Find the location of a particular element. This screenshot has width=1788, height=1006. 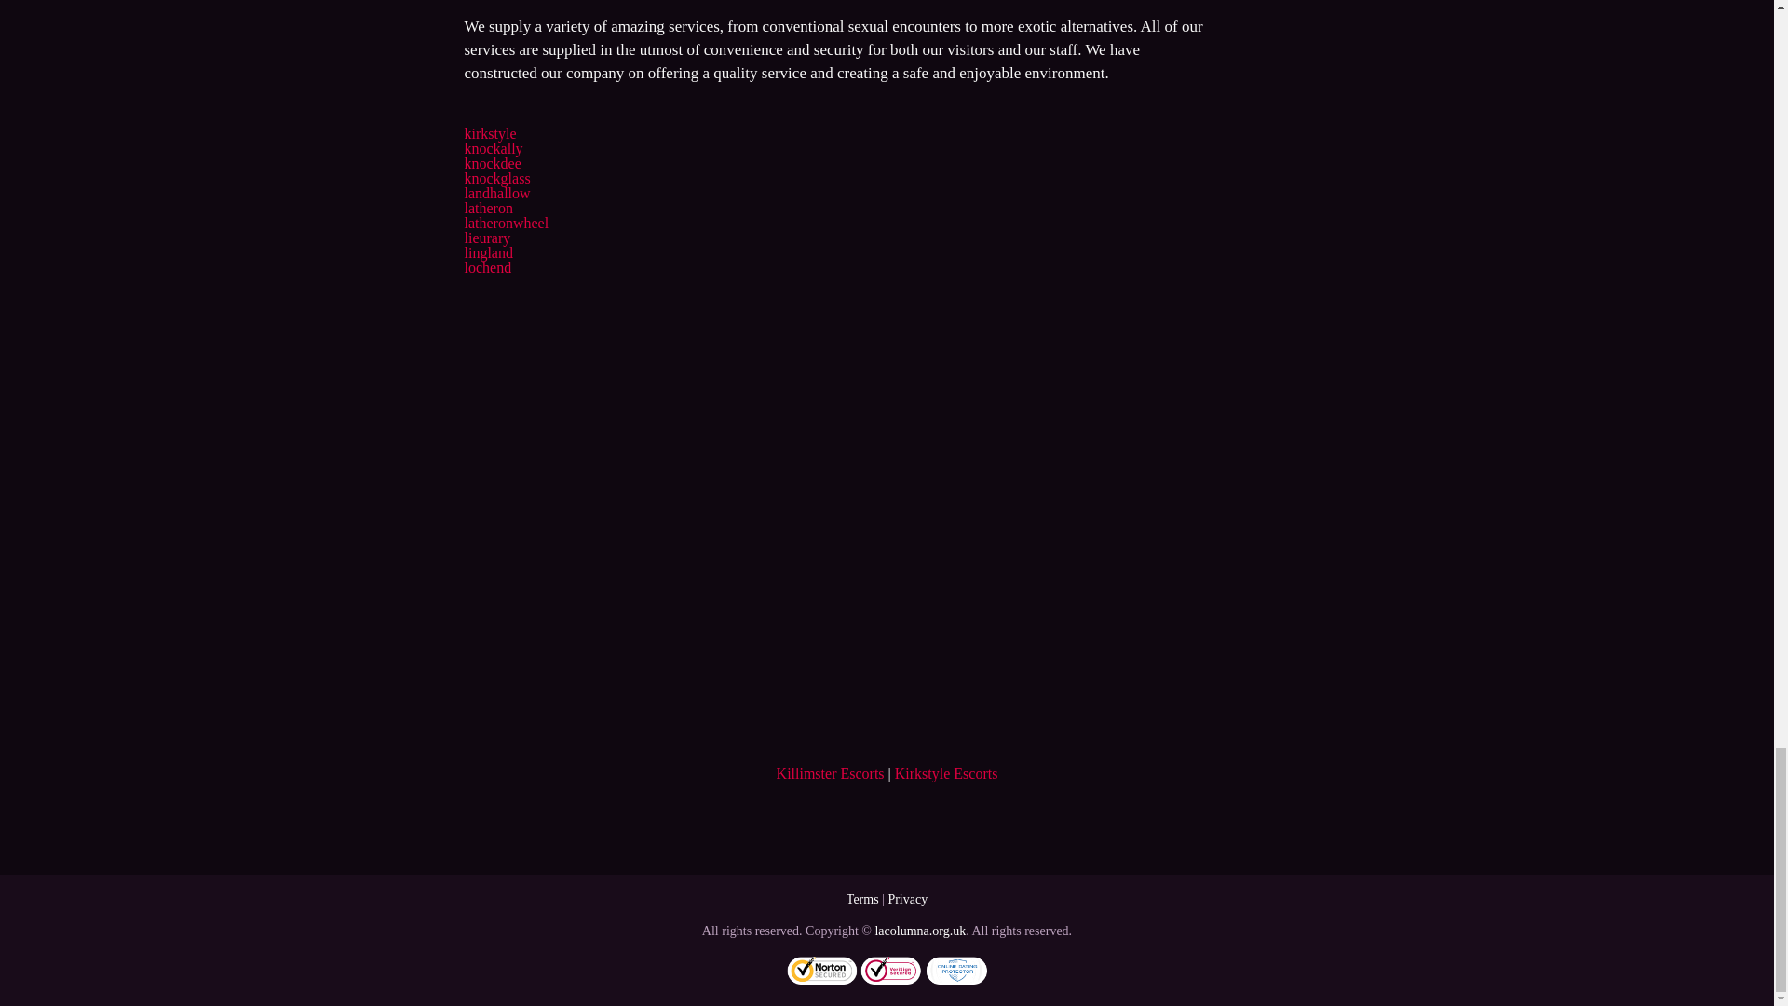

knockglass is located at coordinates (495, 177).